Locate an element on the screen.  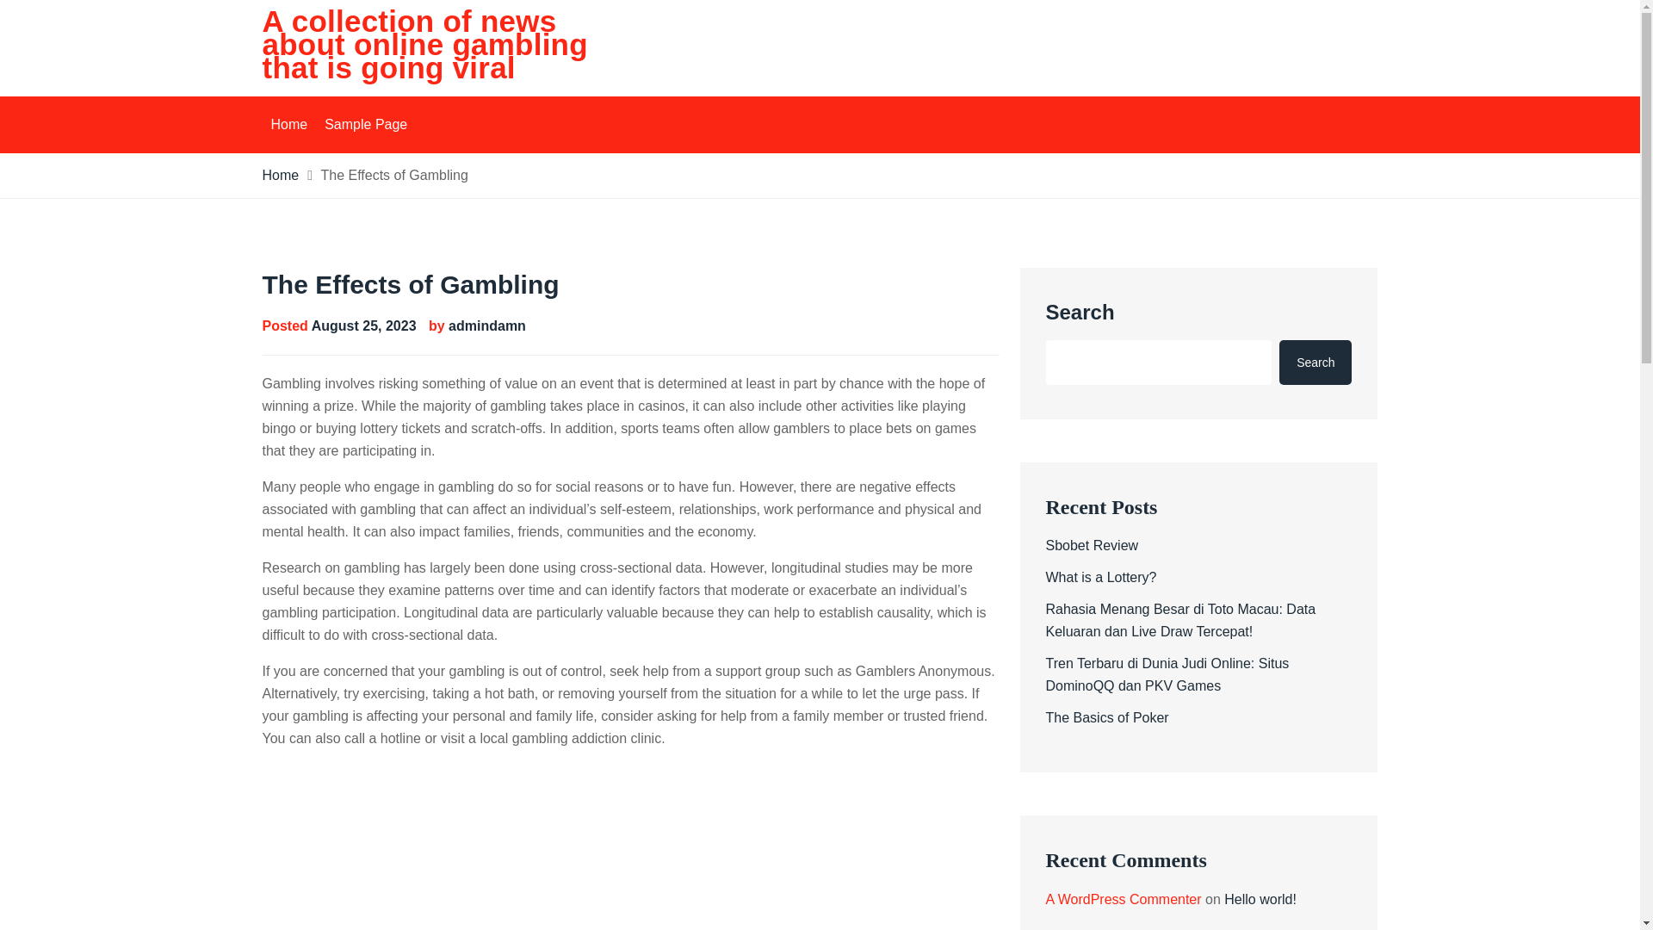
A WordPress Commenter is located at coordinates (1123, 899).